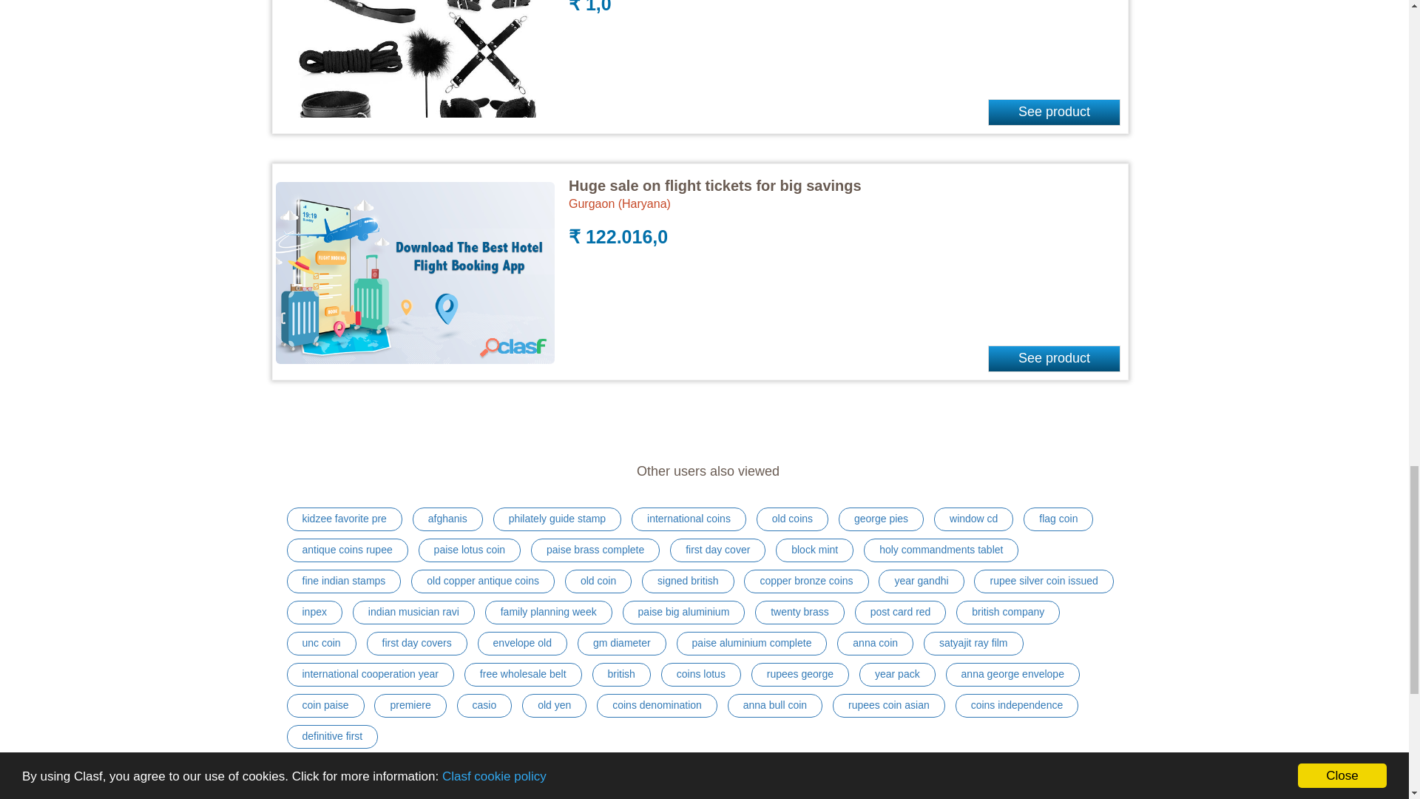  Describe the element at coordinates (557, 519) in the screenshot. I see `philately guide stamp` at that location.